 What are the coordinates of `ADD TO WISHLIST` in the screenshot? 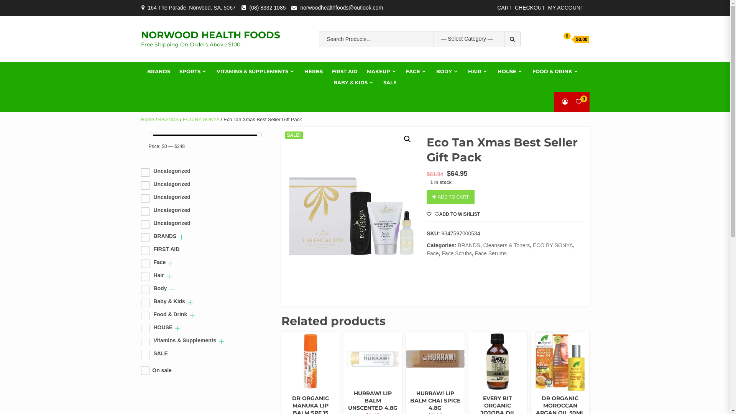 It's located at (453, 214).